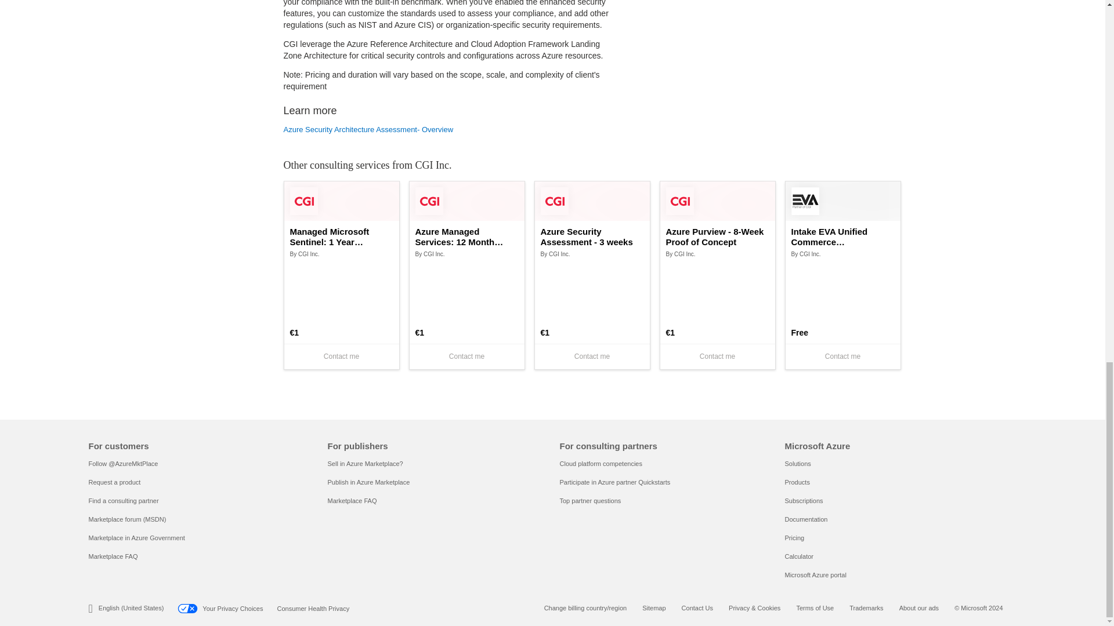 The image size is (1114, 626). I want to click on Intake EVA Unified Commerce Implementation, so click(842, 236).